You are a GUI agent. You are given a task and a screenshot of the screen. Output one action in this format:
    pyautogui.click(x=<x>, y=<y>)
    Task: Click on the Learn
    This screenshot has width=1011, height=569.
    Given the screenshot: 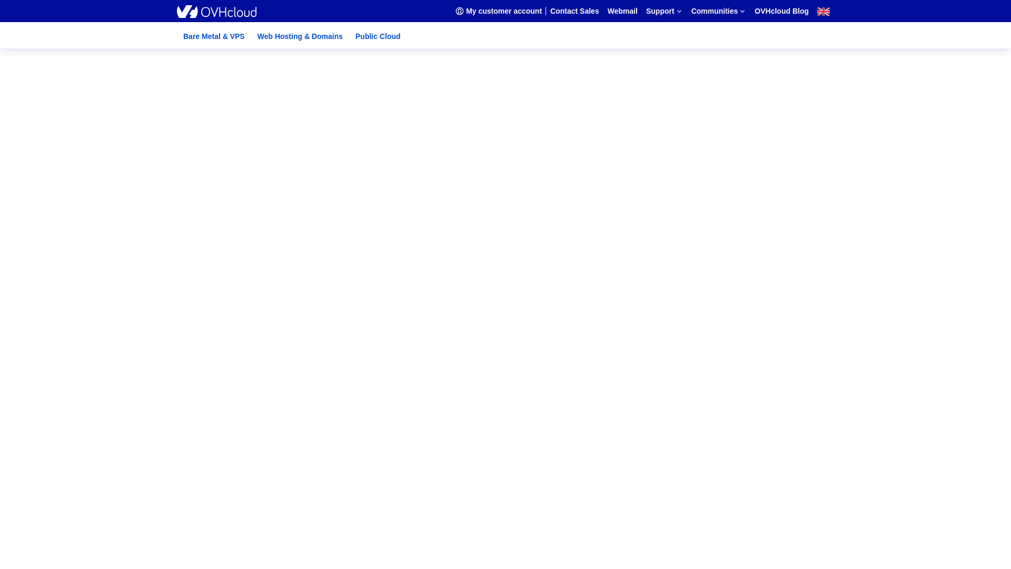 What is the action you would take?
    pyautogui.click(x=56, y=333)
    